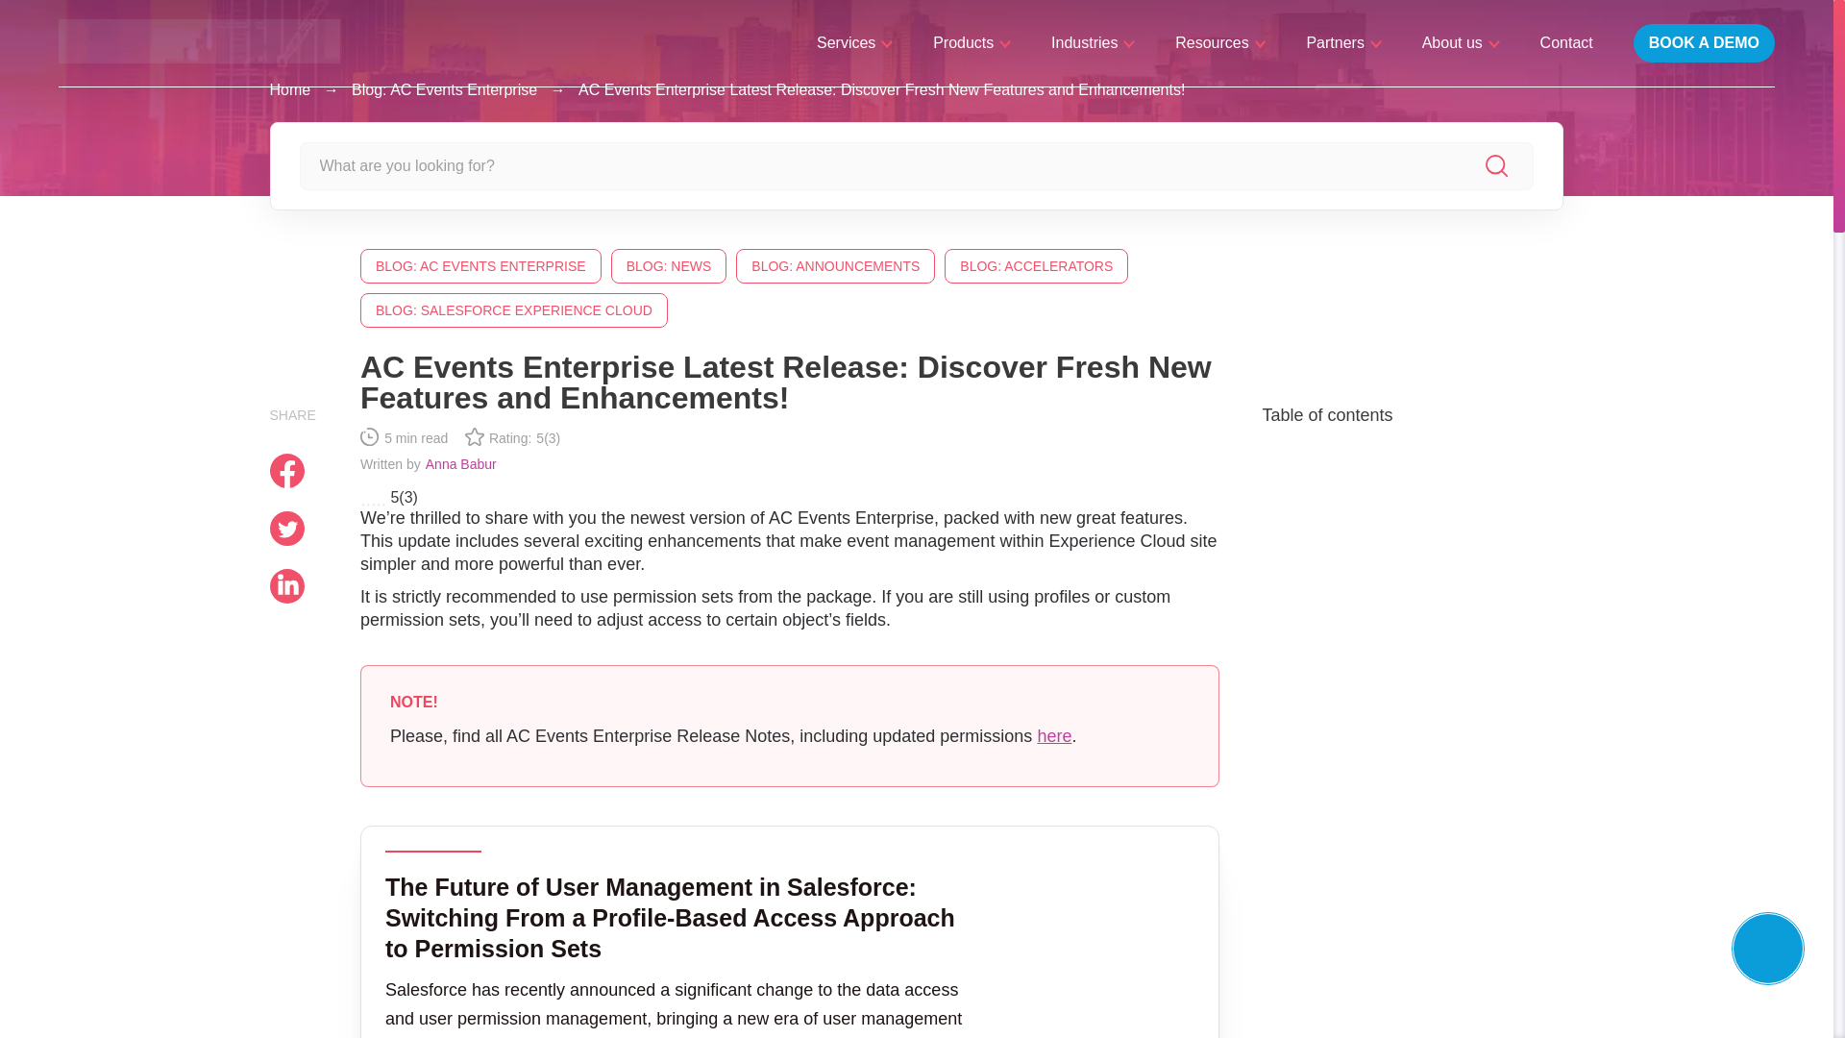 The height and width of the screenshot is (1038, 1845). Describe the element at coordinates (855, 42) in the screenshot. I see `Services` at that location.